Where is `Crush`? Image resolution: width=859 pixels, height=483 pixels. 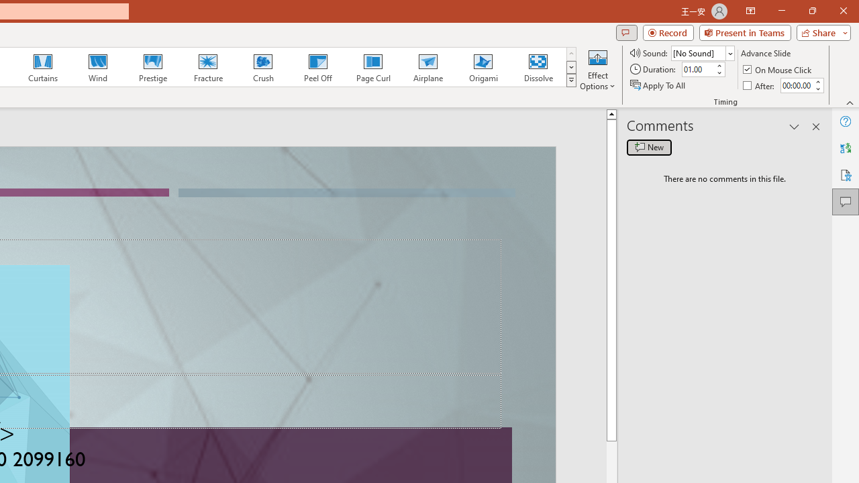 Crush is located at coordinates (262, 67).